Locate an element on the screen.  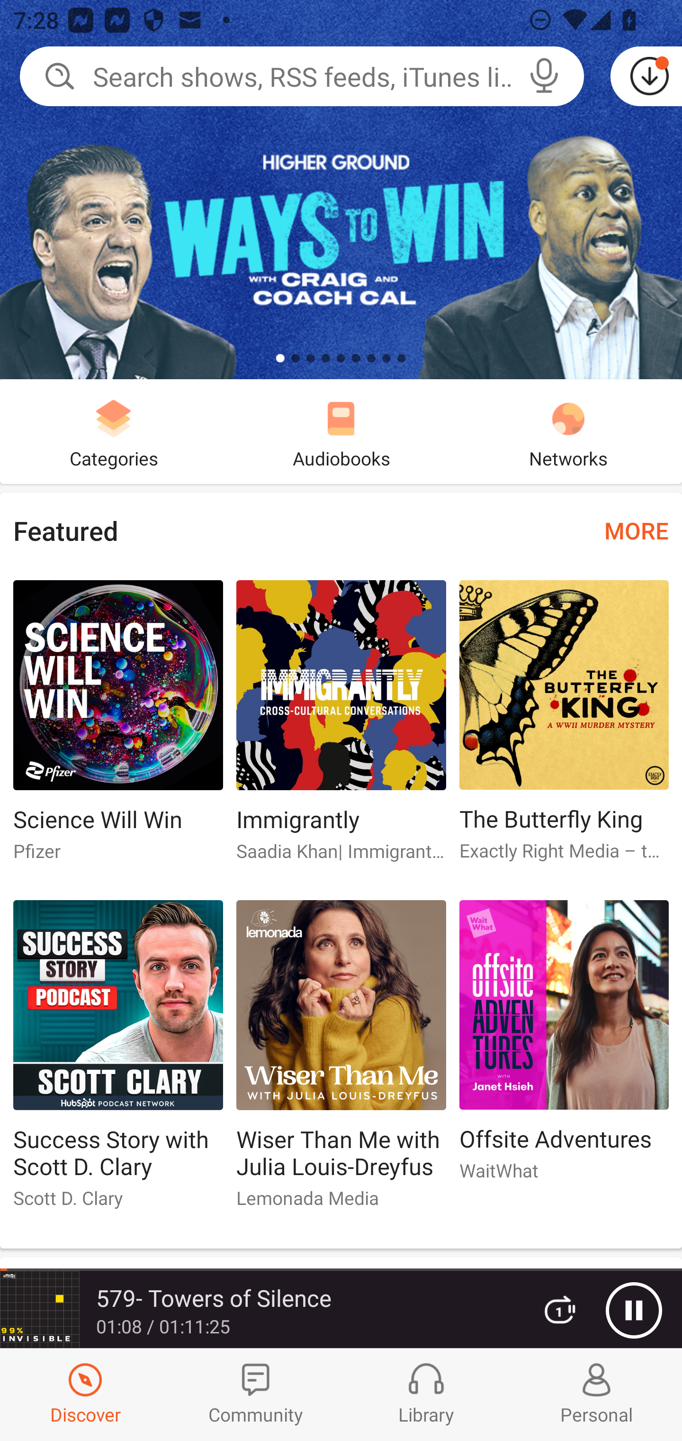
MORE is located at coordinates (637, 530).